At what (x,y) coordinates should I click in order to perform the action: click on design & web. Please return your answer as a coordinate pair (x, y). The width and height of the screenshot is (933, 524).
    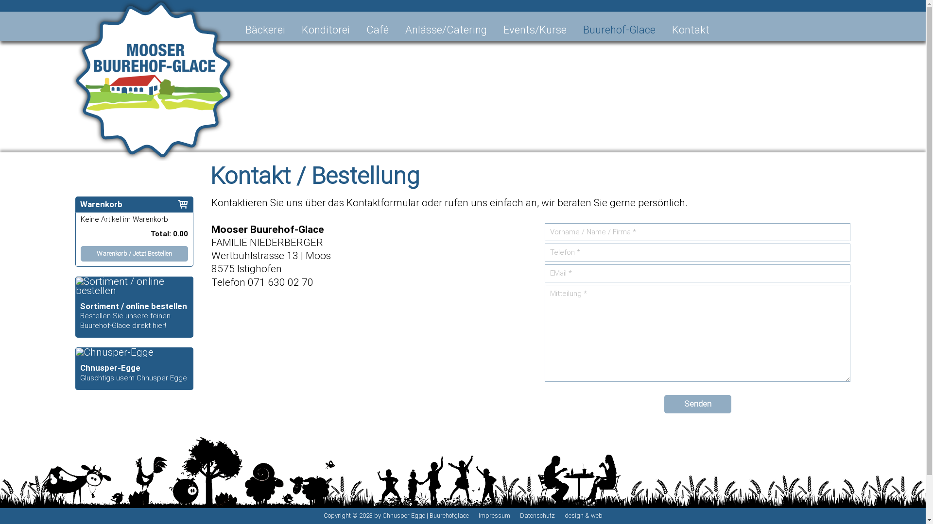
    Looking at the image, I should click on (584, 515).